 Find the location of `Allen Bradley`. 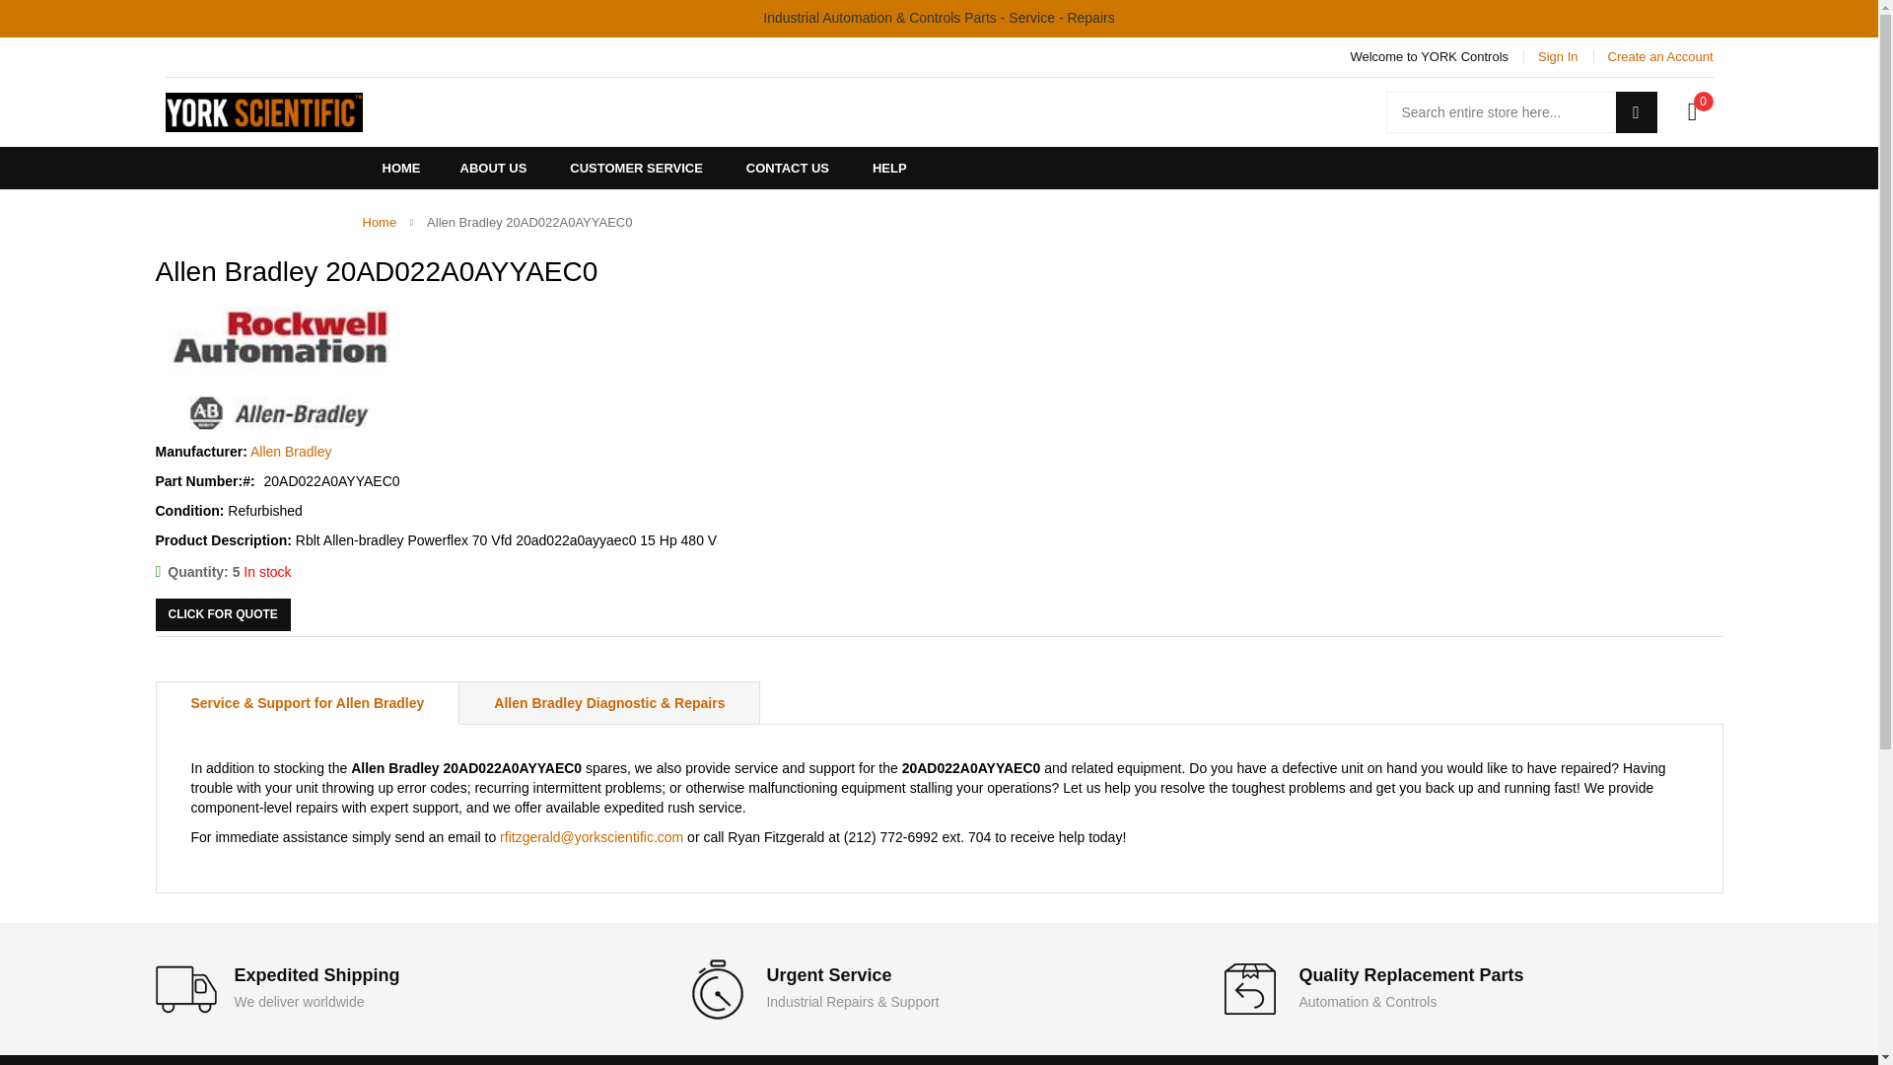

Allen Bradley is located at coordinates (291, 452).